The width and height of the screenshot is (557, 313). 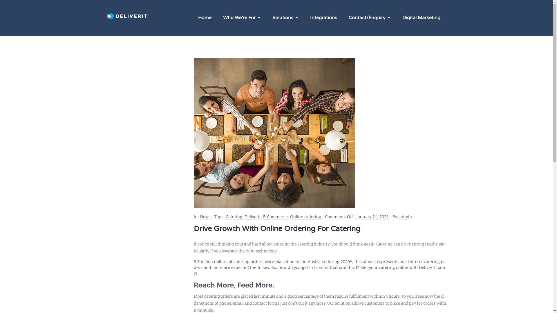 I want to click on E-Commerce, so click(x=275, y=217).